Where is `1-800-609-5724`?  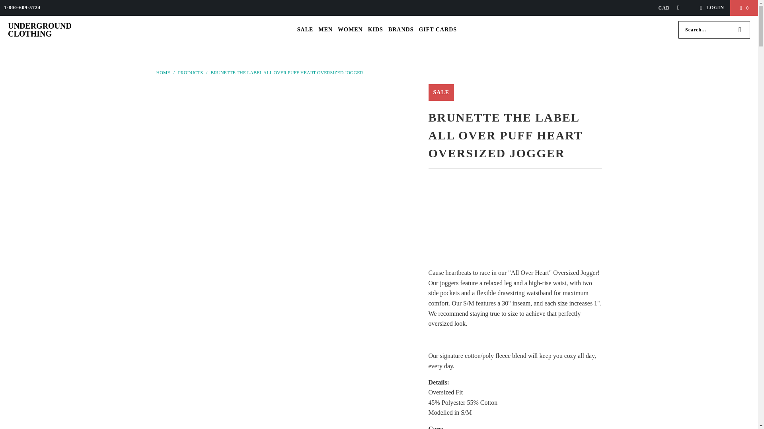
1-800-609-5724 is located at coordinates (22, 8).